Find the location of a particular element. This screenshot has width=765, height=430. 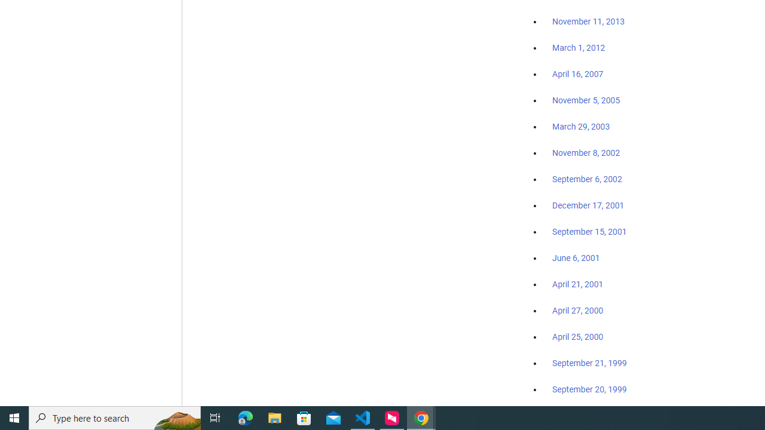

November 11, 2013 is located at coordinates (588, 22).